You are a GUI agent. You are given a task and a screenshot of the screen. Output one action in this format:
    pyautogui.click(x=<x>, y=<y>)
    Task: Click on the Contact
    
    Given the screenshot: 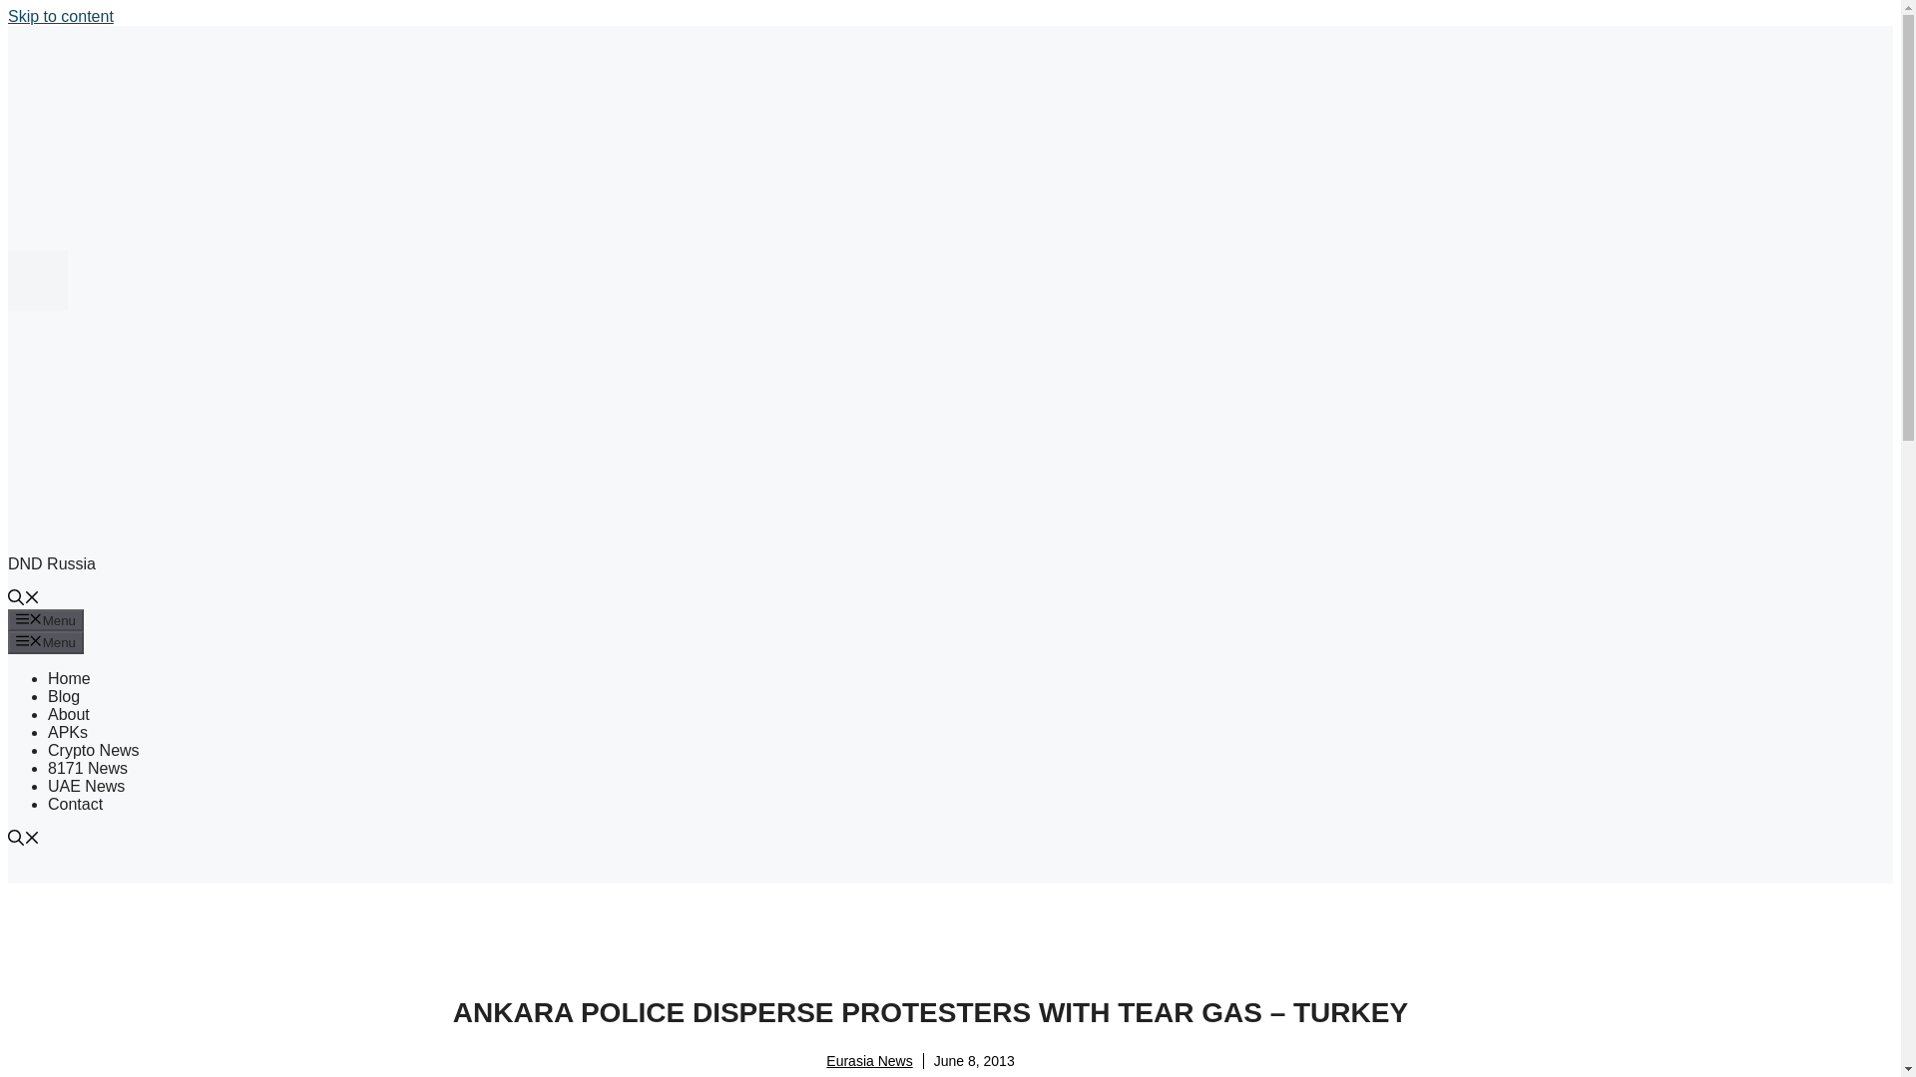 What is the action you would take?
    pyautogui.click(x=76, y=804)
    